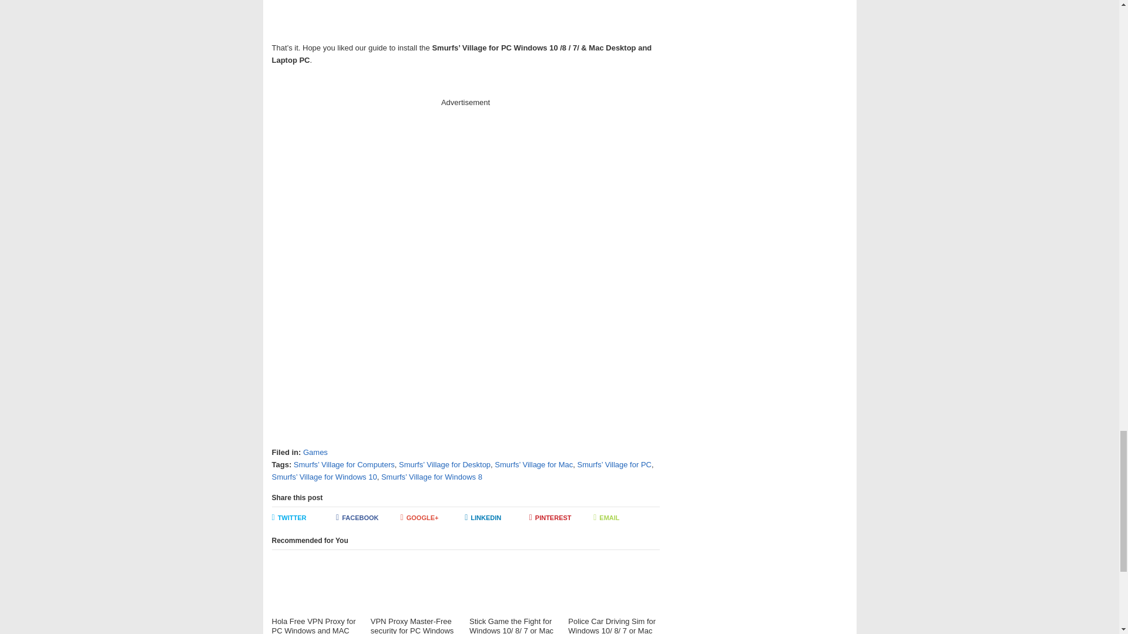  Describe the element at coordinates (465, 156) in the screenshot. I see `Advertisement` at that location.